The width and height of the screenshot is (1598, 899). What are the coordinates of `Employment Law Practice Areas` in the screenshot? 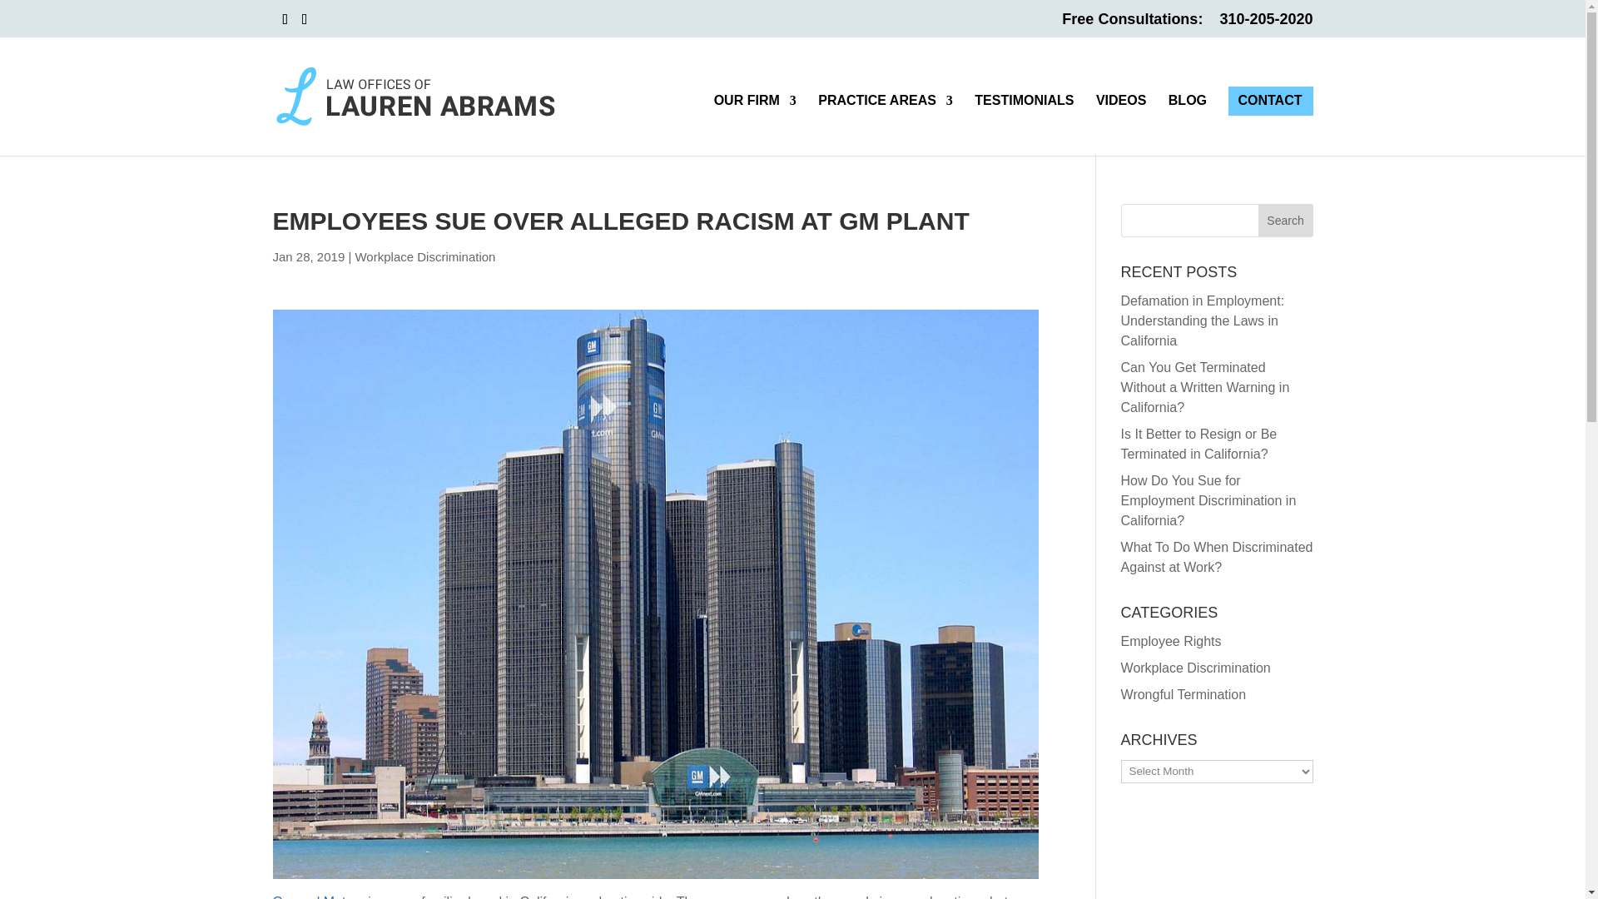 It's located at (886, 125).